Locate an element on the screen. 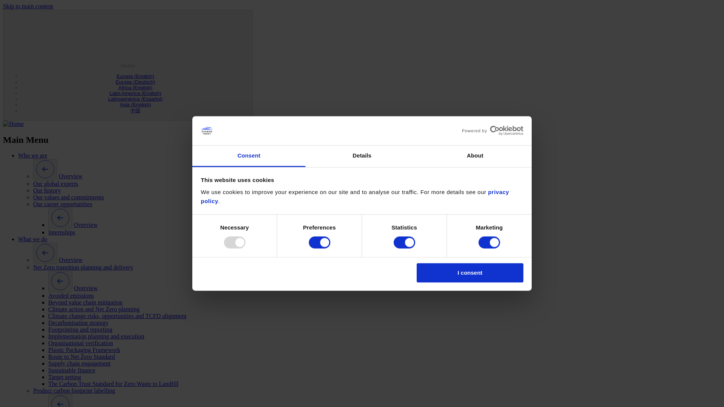  Consent is located at coordinates (249, 156).